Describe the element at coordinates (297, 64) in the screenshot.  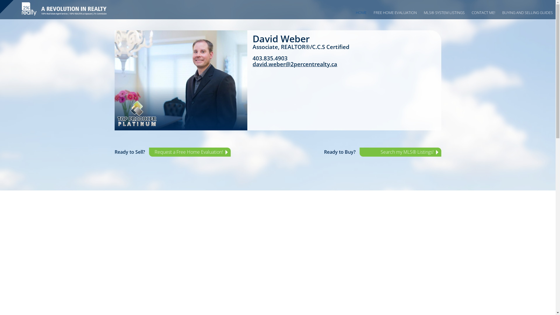
I see `david.weber@2percentrealty.ca` at that location.